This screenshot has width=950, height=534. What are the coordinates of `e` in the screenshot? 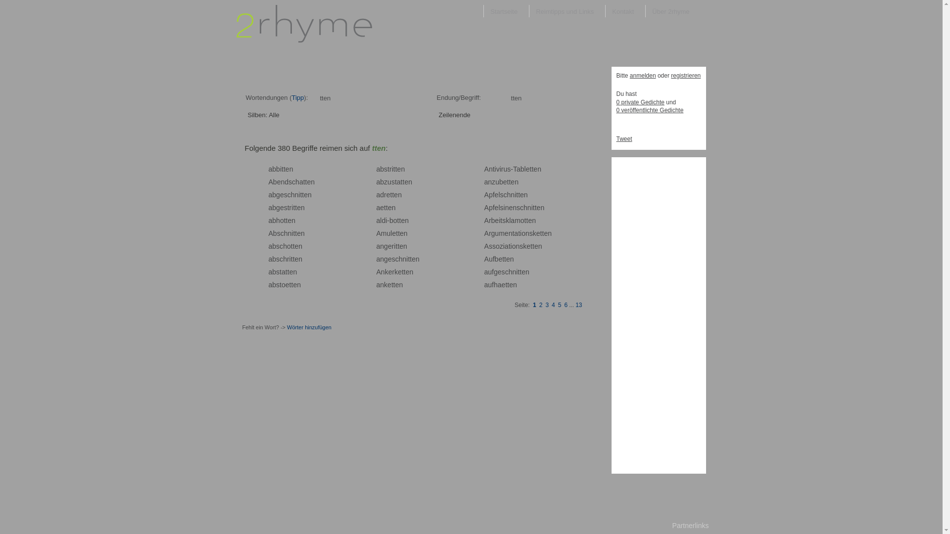 It's located at (390, 259).